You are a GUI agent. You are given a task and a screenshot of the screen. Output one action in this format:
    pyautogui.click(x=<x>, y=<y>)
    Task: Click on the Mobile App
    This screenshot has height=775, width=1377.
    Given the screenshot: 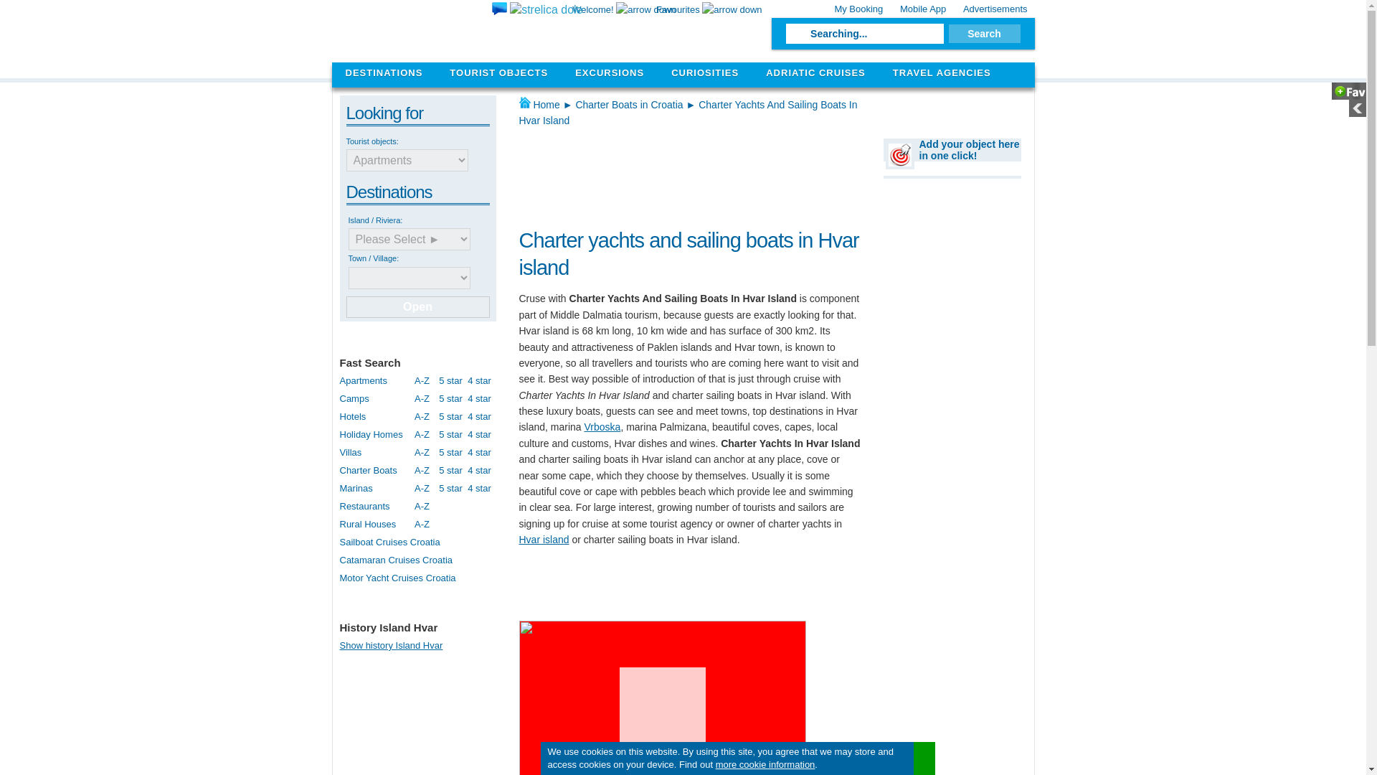 What is the action you would take?
    pyautogui.click(x=922, y=9)
    